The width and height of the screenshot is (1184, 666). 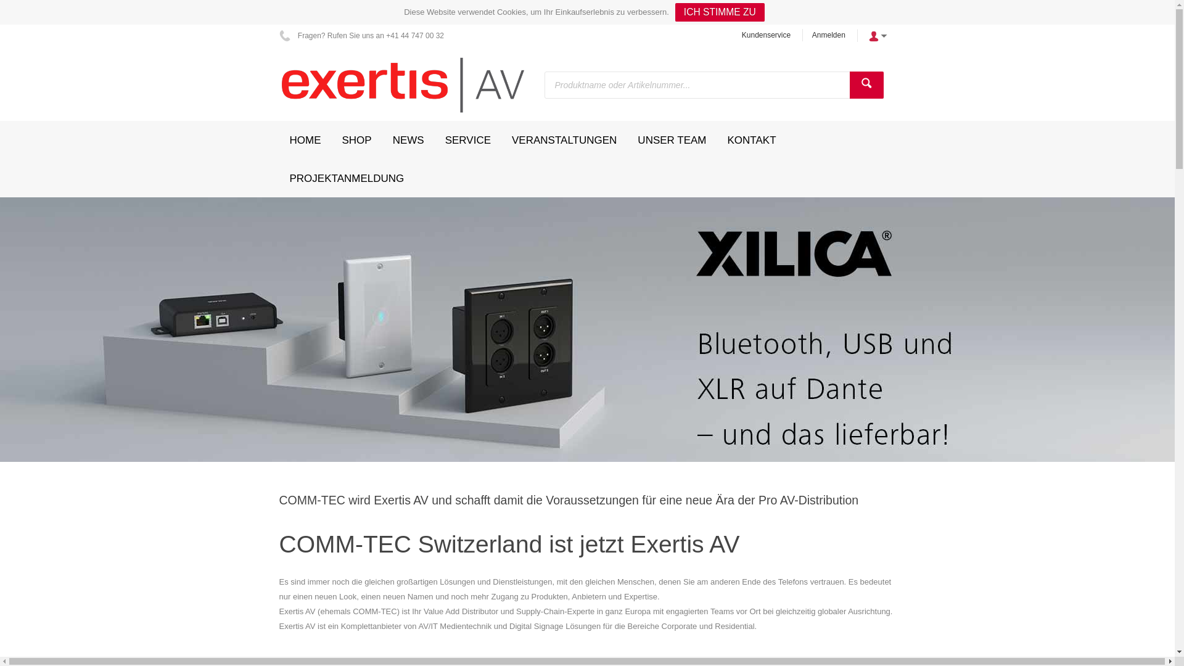 I want to click on NEWS, so click(x=408, y=140).